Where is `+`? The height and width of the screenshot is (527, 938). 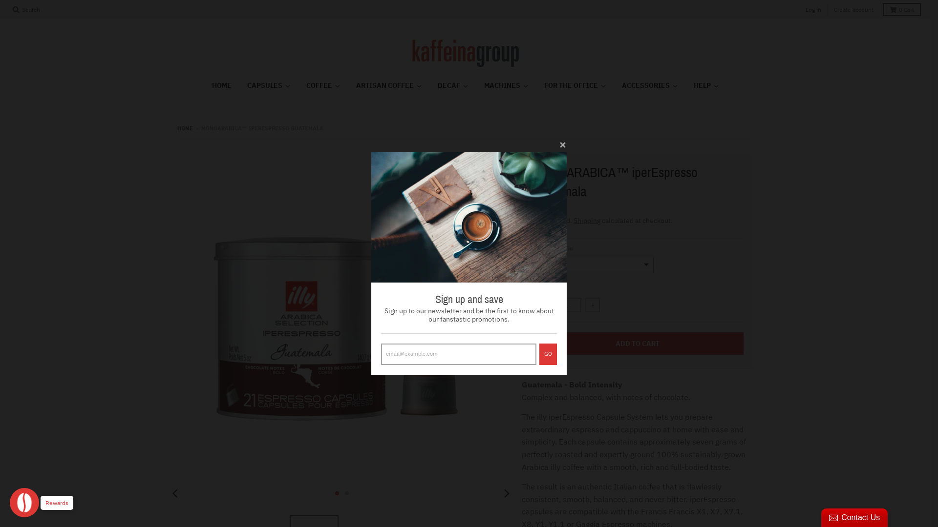 + is located at coordinates (593, 305).